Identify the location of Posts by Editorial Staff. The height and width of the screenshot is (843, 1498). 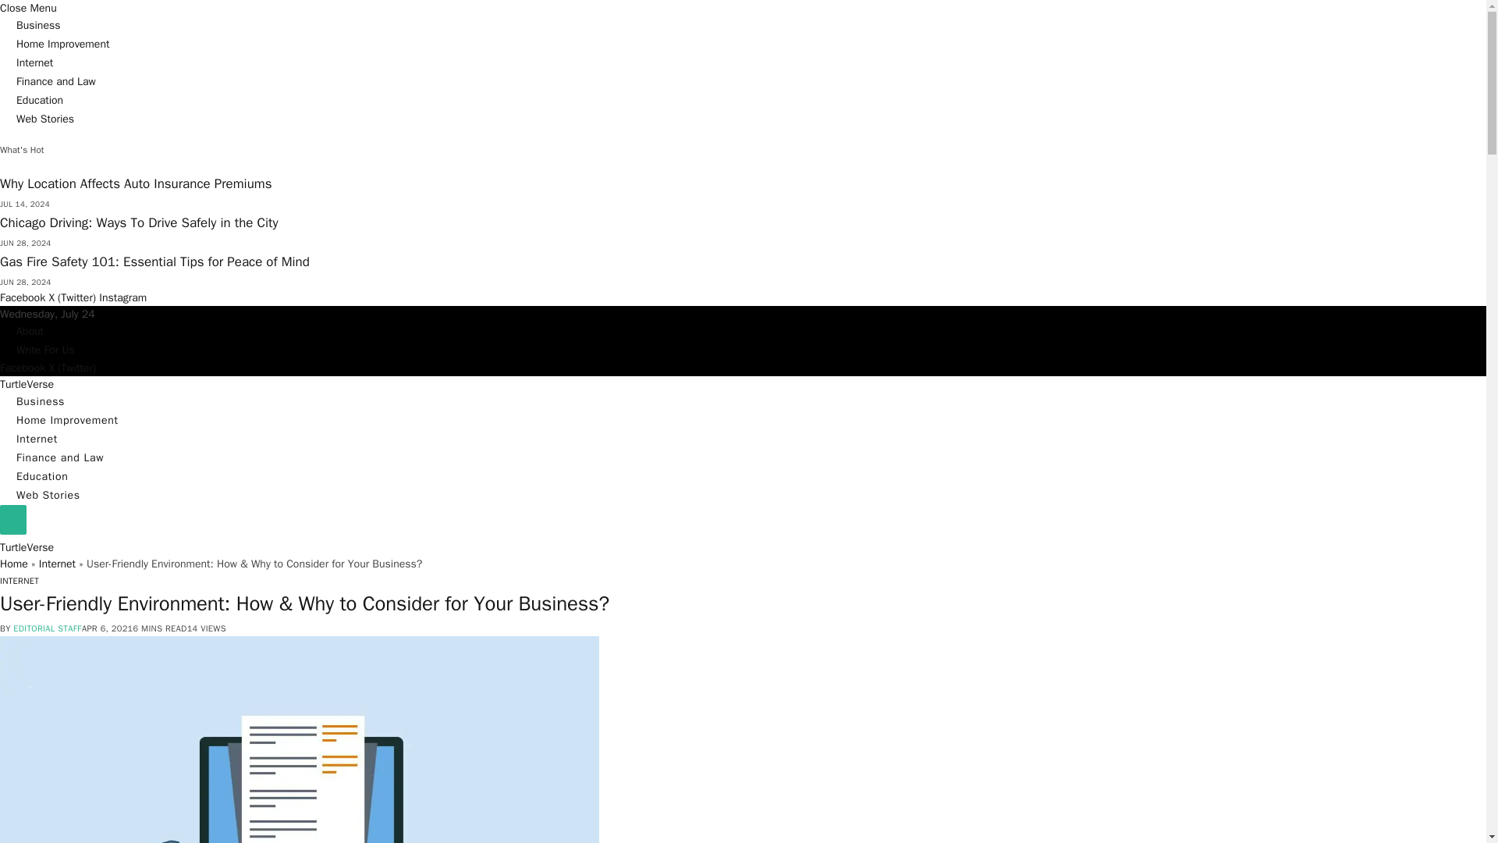
(48, 628).